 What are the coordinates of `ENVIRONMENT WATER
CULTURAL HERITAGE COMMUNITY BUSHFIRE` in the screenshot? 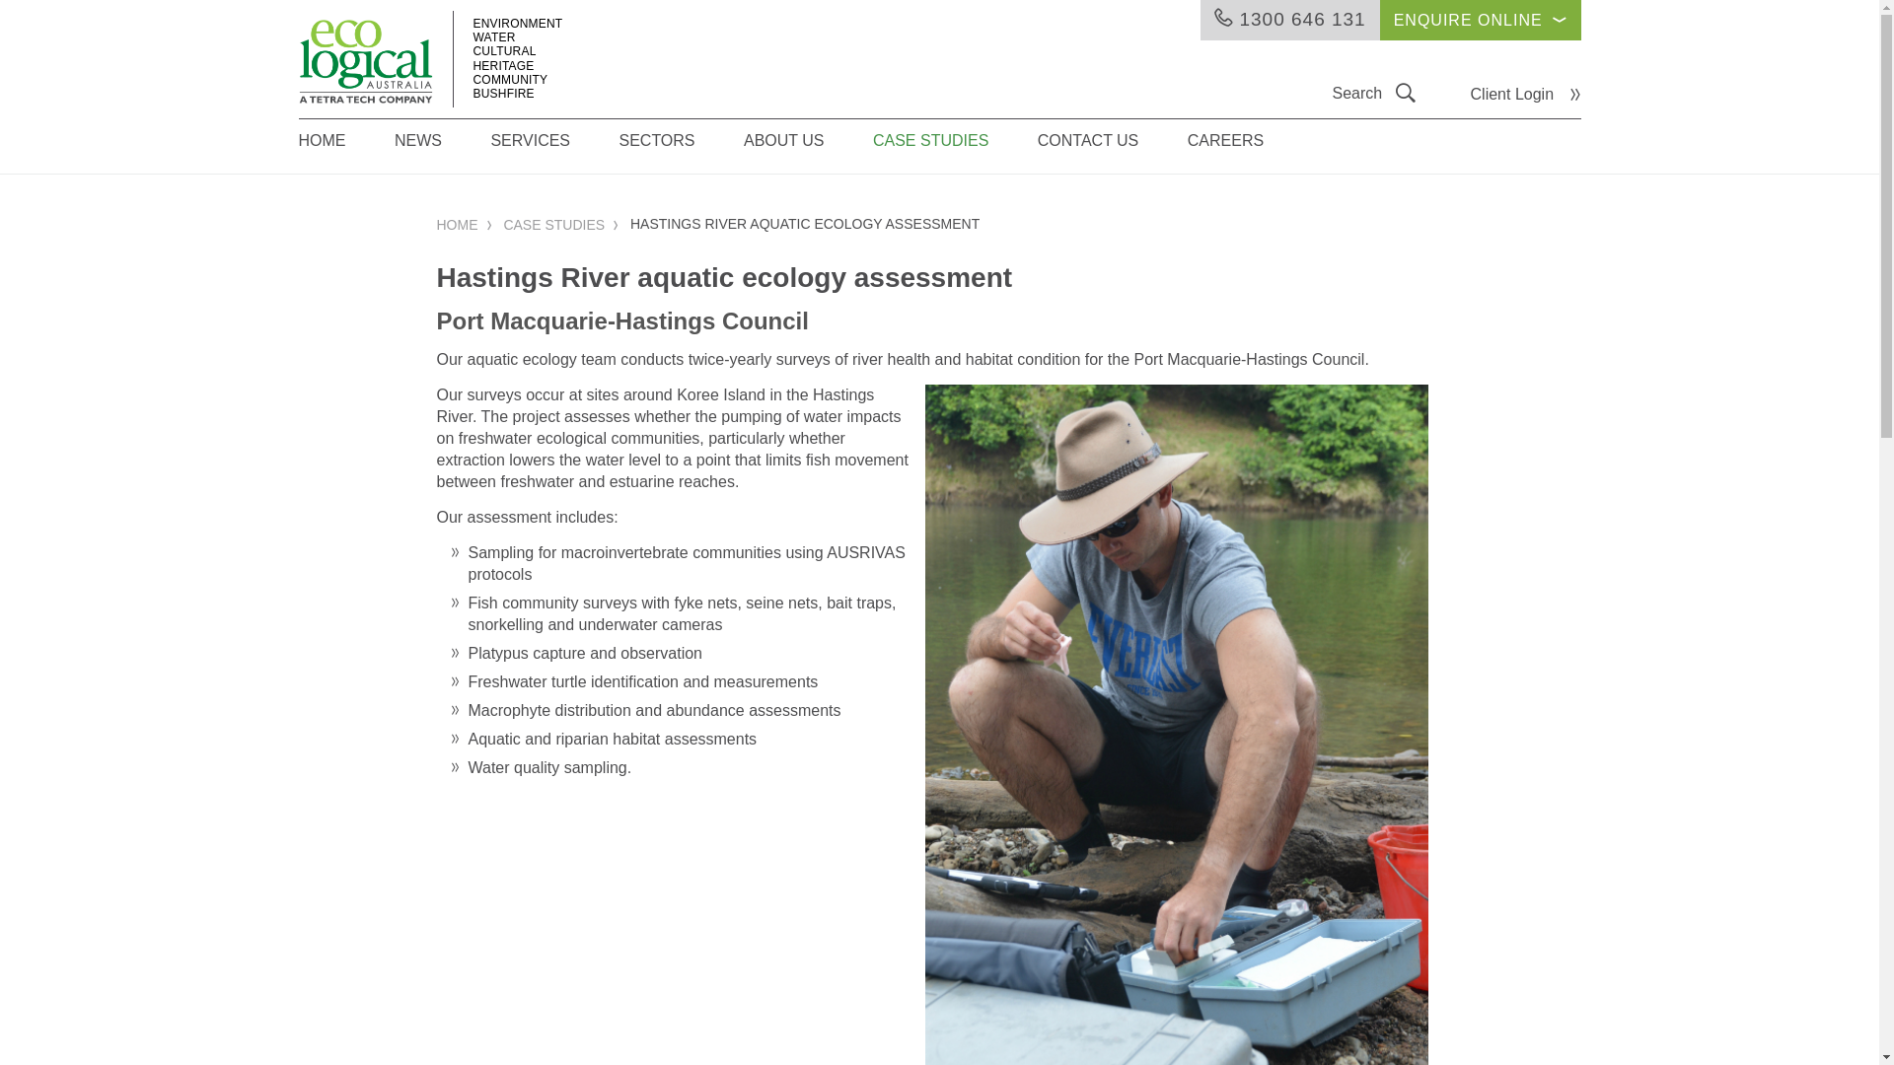 It's located at (365, 51).